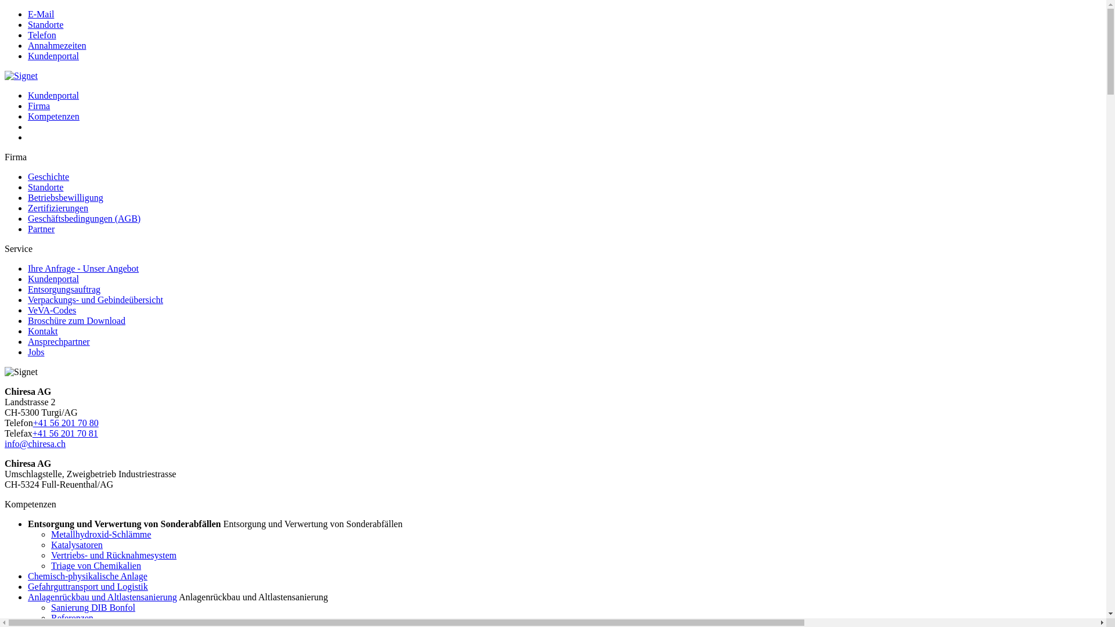 The image size is (1115, 627). Describe the element at coordinates (43, 331) in the screenshot. I see `Kontakt` at that location.